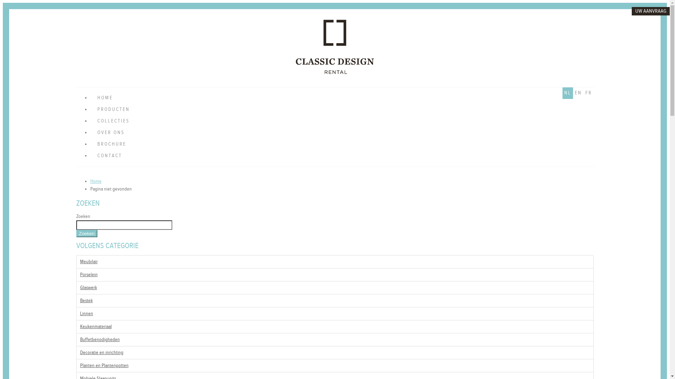  Describe the element at coordinates (651, 11) in the screenshot. I see `UW AANVRAAG` at that location.